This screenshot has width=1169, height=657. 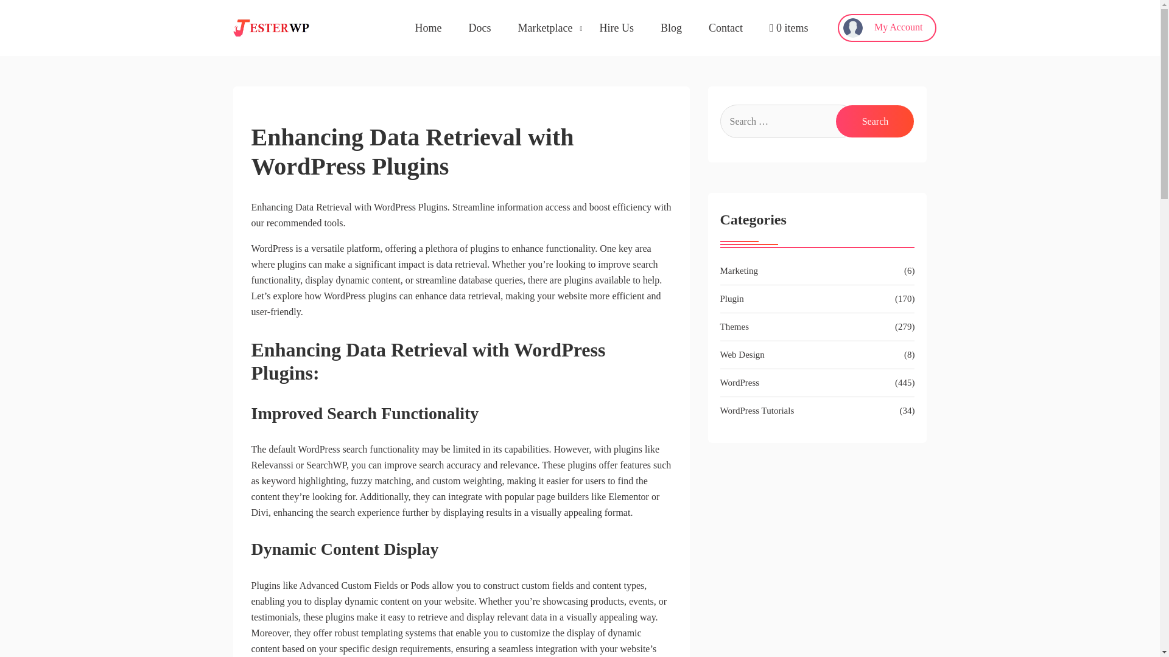 I want to click on Home, so click(x=428, y=28).